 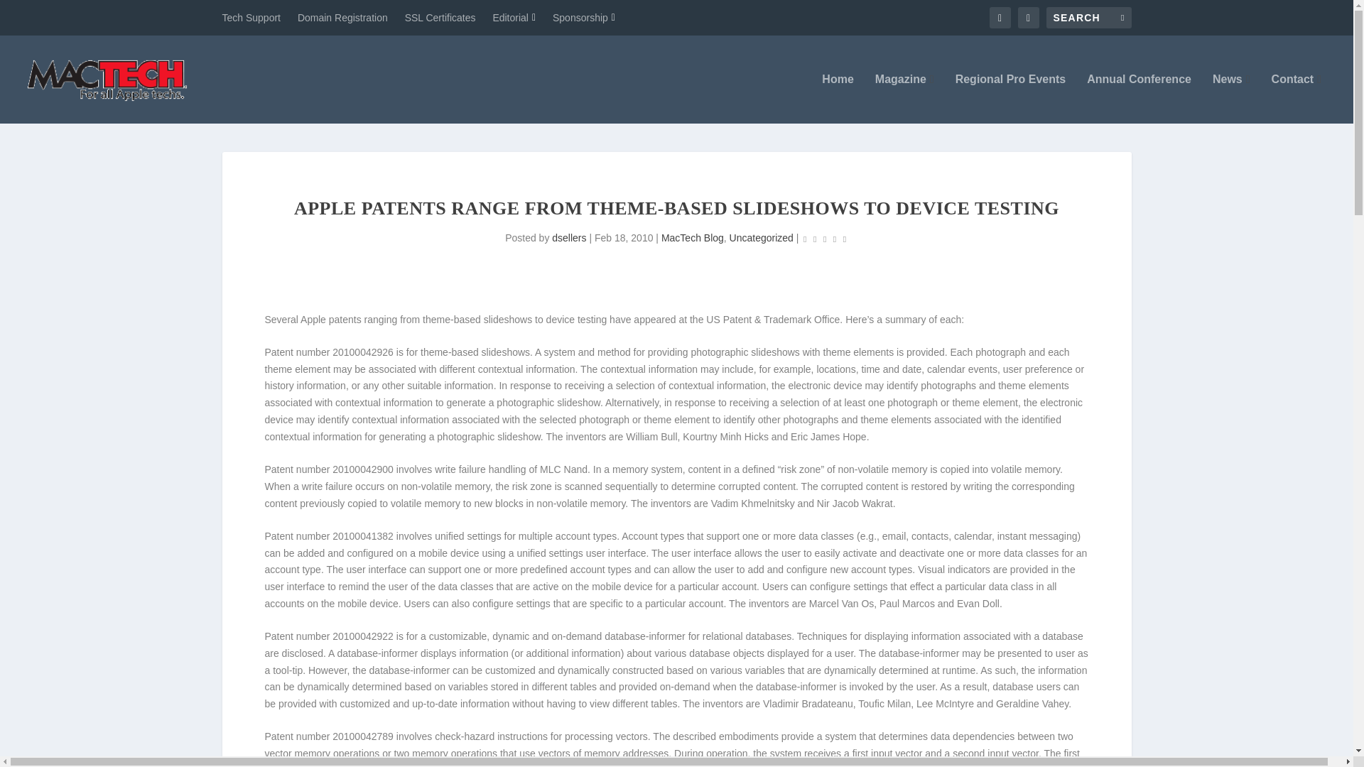 I want to click on Annual Conference, so click(x=1139, y=98).